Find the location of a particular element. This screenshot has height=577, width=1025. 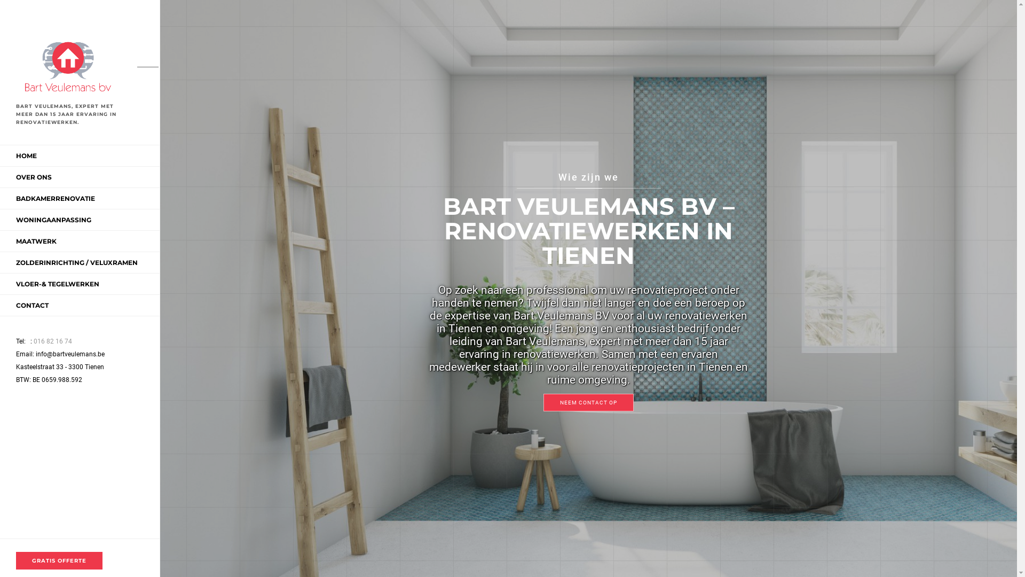

ZOLDERINRICHTING / VELUXRAMEN is located at coordinates (77, 263).